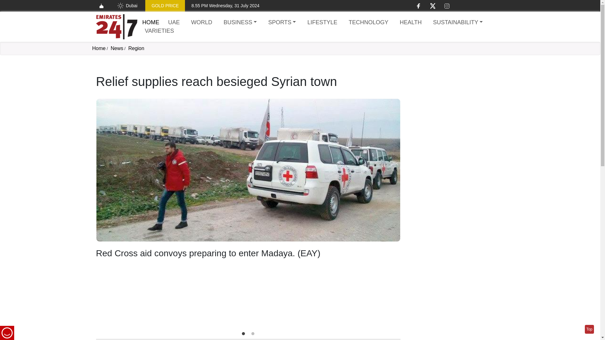  Describe the element at coordinates (116, 27) in the screenshot. I see `Home` at that location.